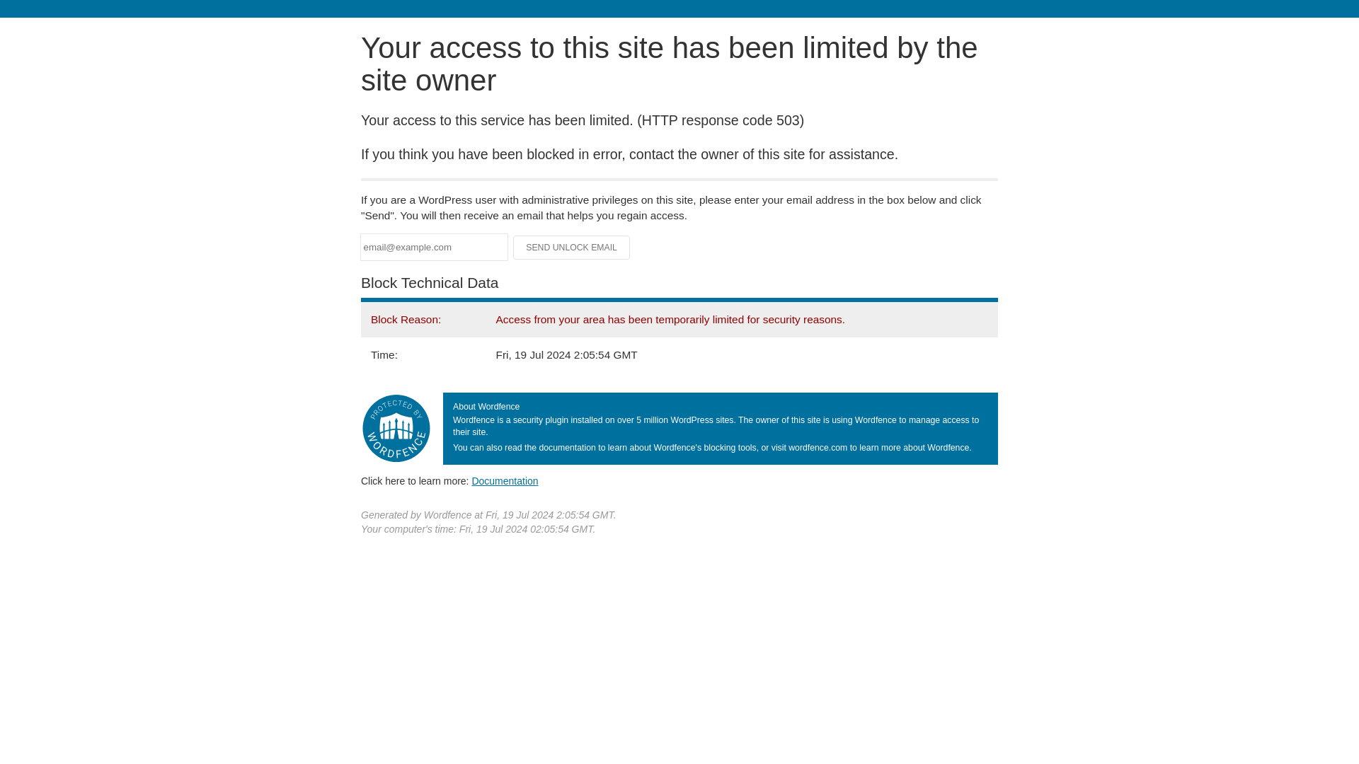  What do you see at coordinates (505, 480) in the screenshot?
I see `Documentation` at bounding box center [505, 480].